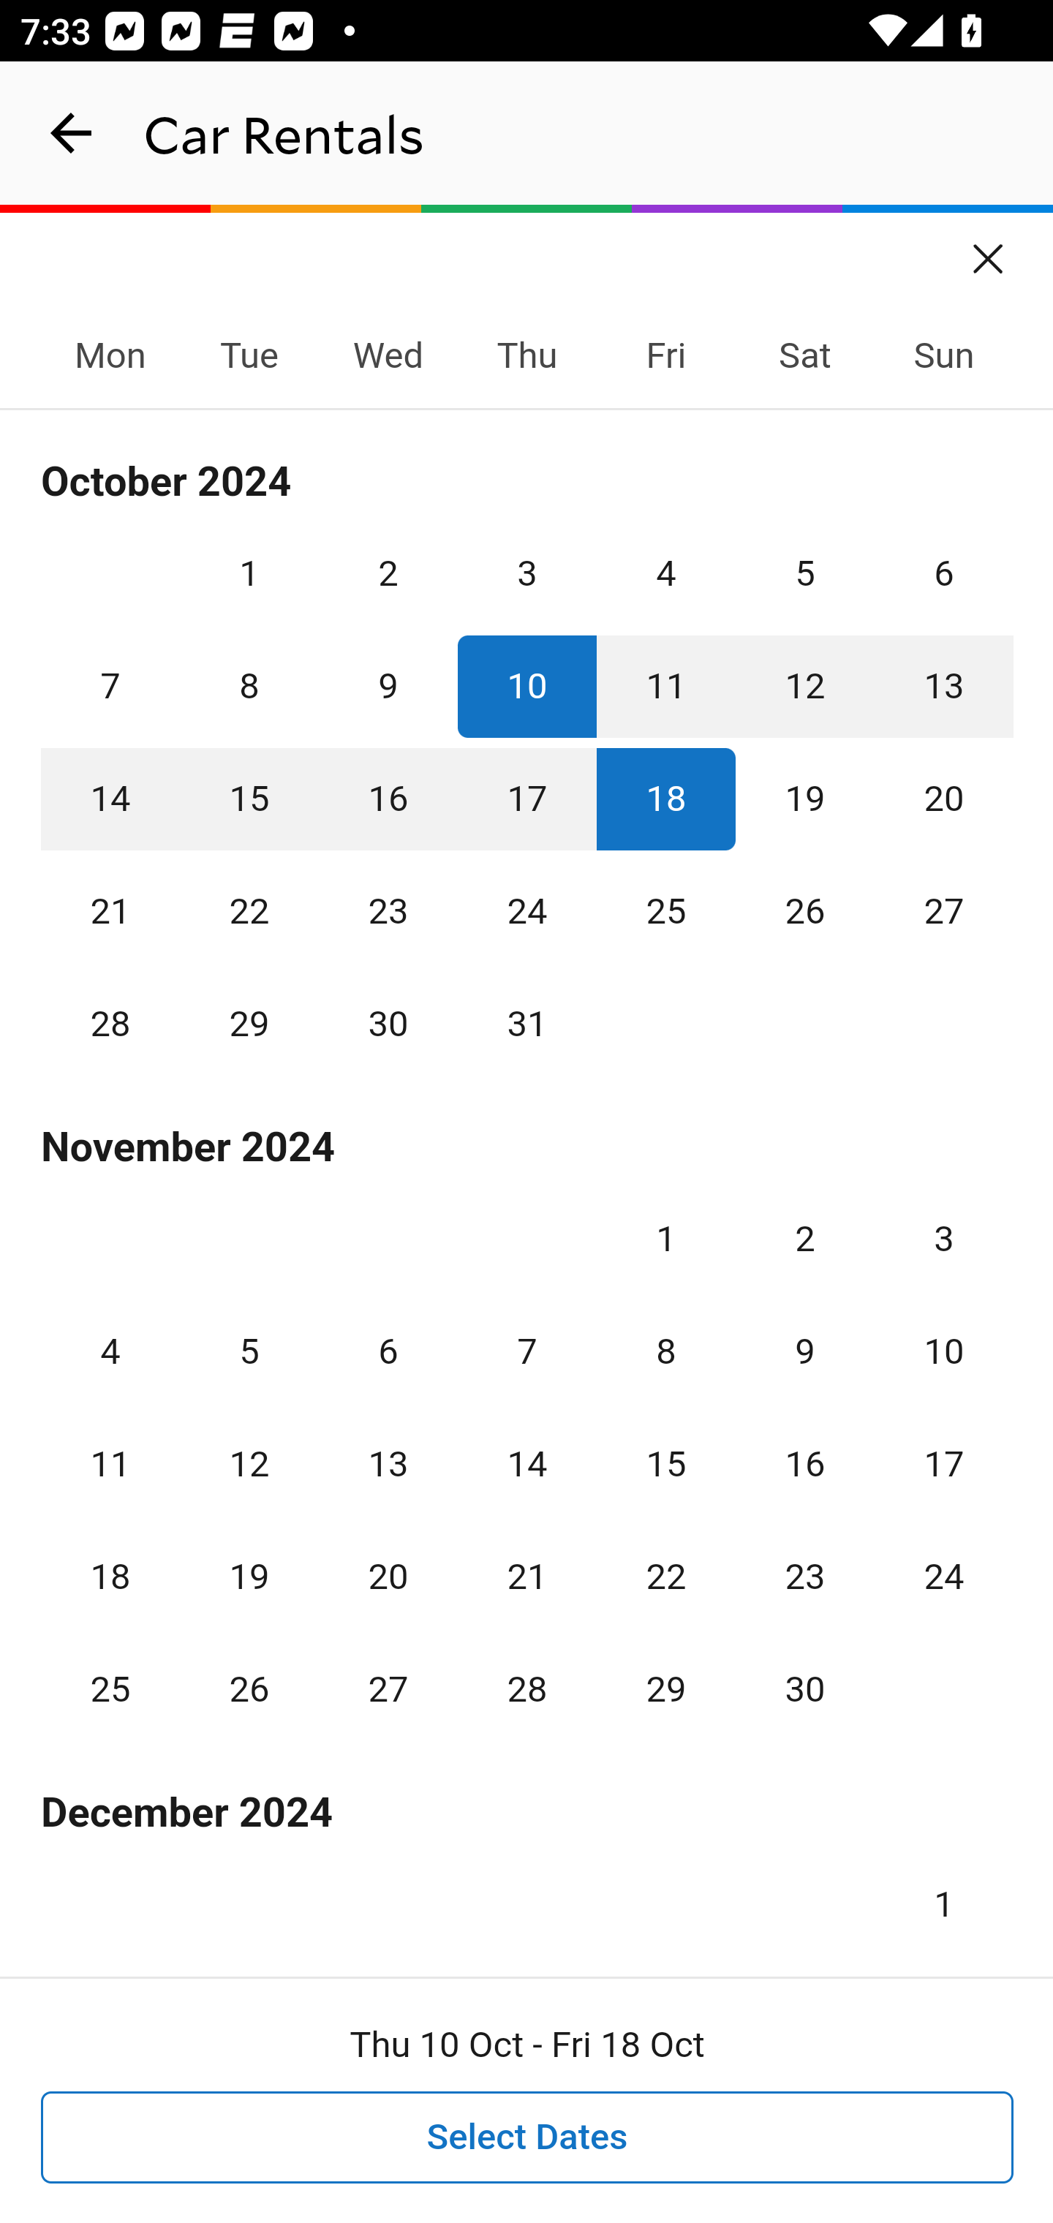 Image resolution: width=1053 pixels, height=2223 pixels. What do you see at coordinates (666, 1239) in the screenshot?
I see `1 November 2024` at bounding box center [666, 1239].